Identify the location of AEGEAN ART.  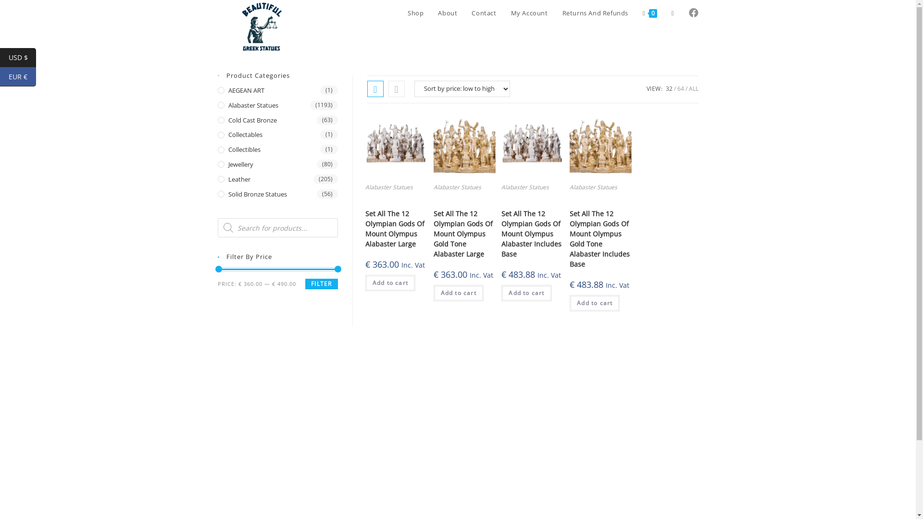
(277, 90).